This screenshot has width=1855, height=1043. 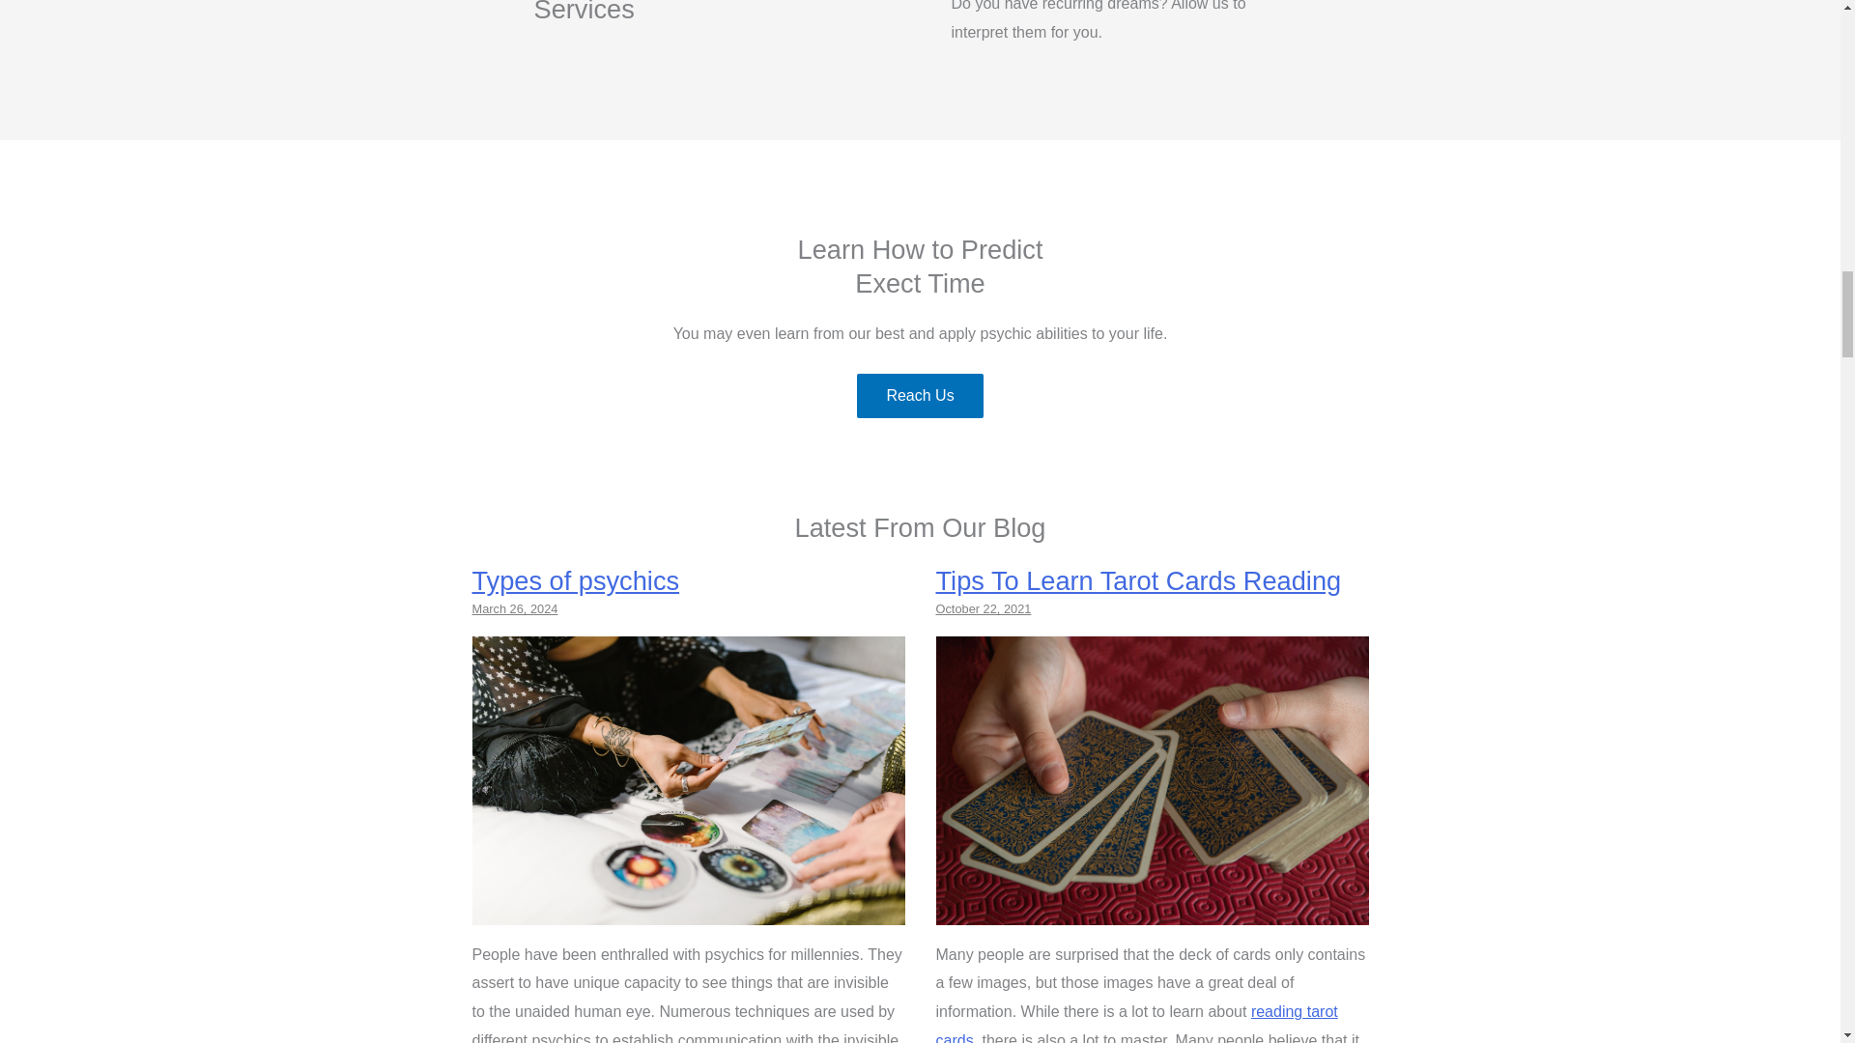 What do you see at coordinates (920, 396) in the screenshot?
I see `Reach Us` at bounding box center [920, 396].